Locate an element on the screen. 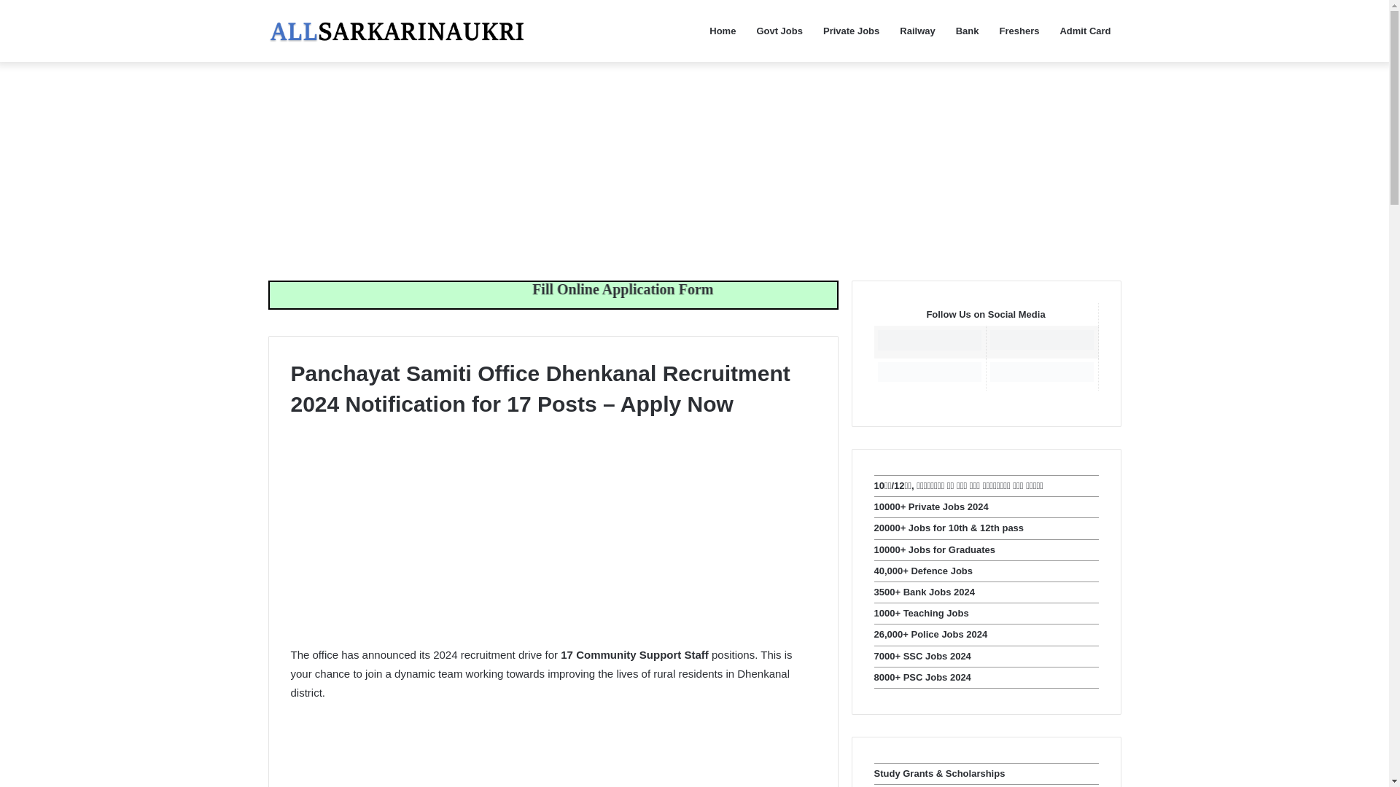  Admit Card is located at coordinates (1085, 31).